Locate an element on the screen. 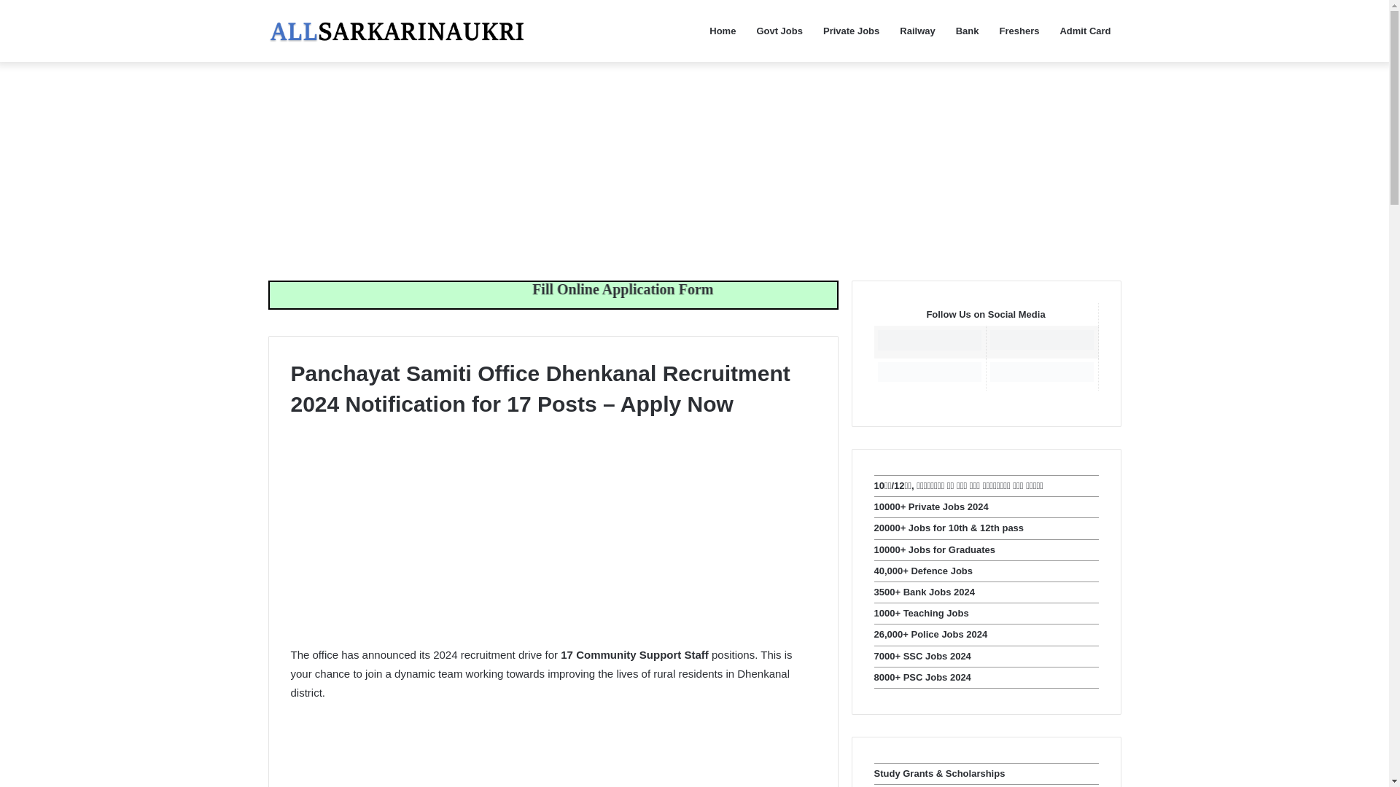  Admit Card is located at coordinates (1085, 31).